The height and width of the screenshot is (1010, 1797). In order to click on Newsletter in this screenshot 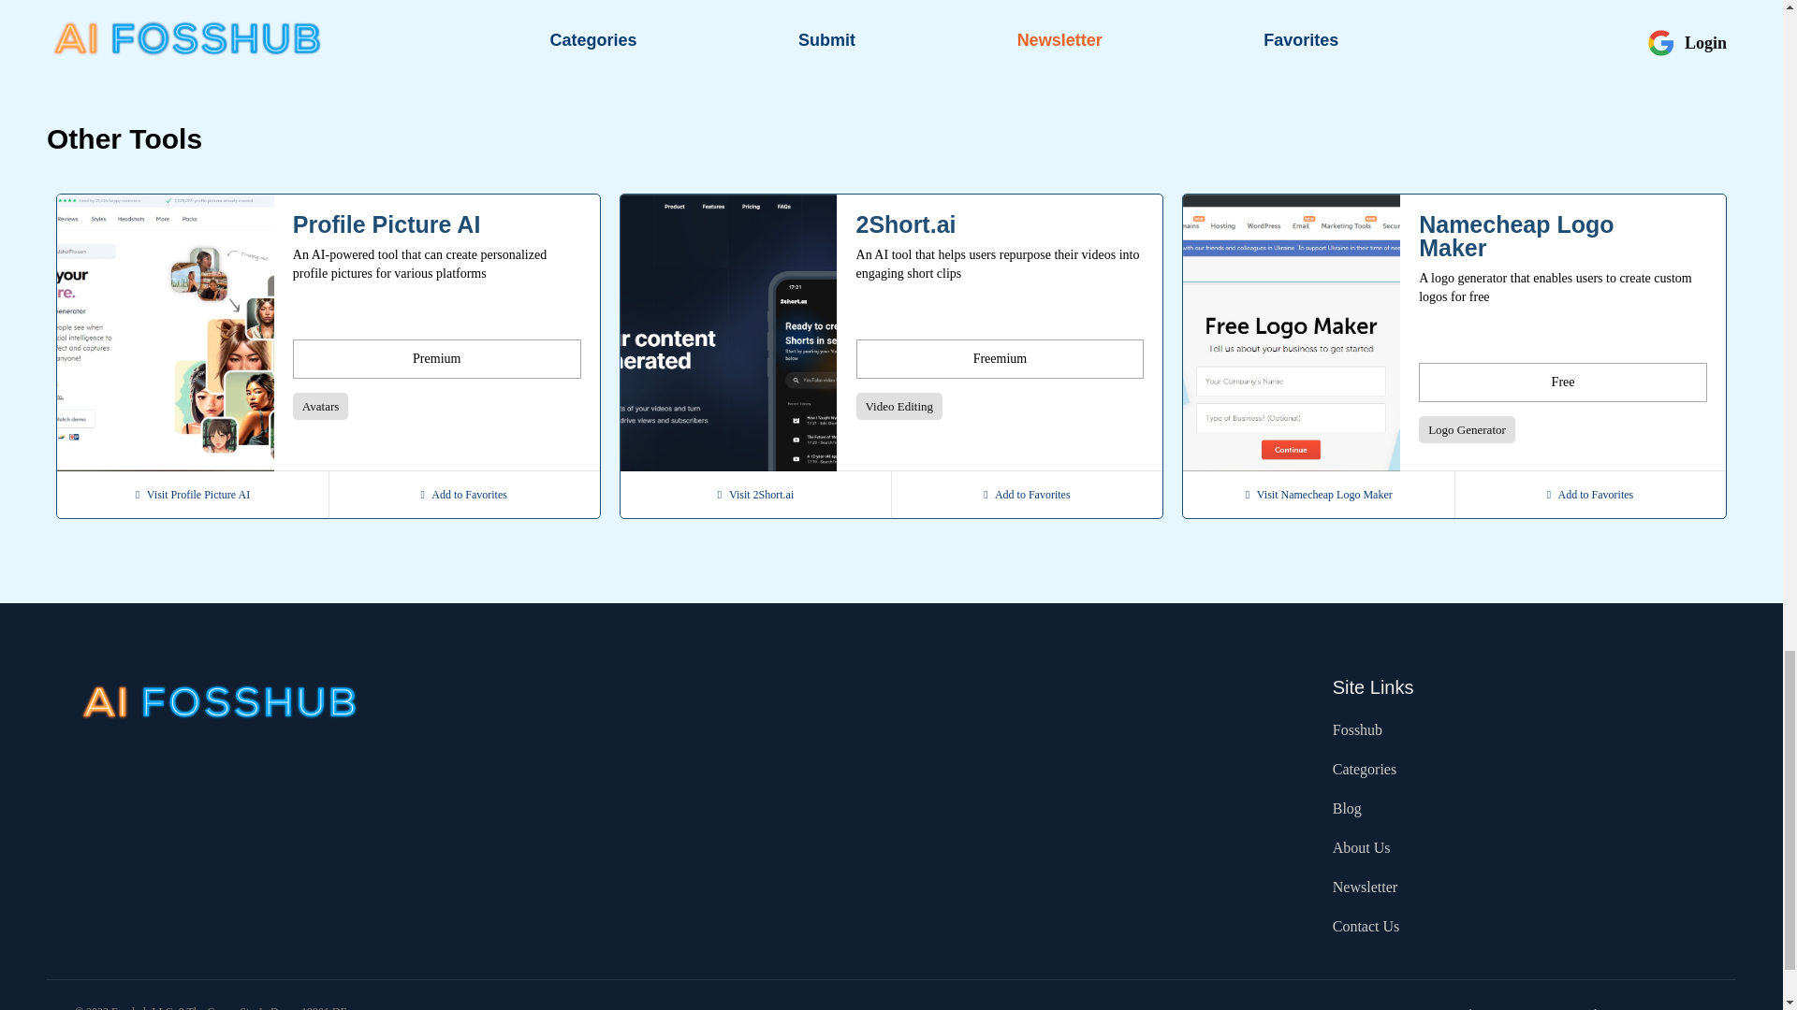, I will do `click(1365, 887)`.